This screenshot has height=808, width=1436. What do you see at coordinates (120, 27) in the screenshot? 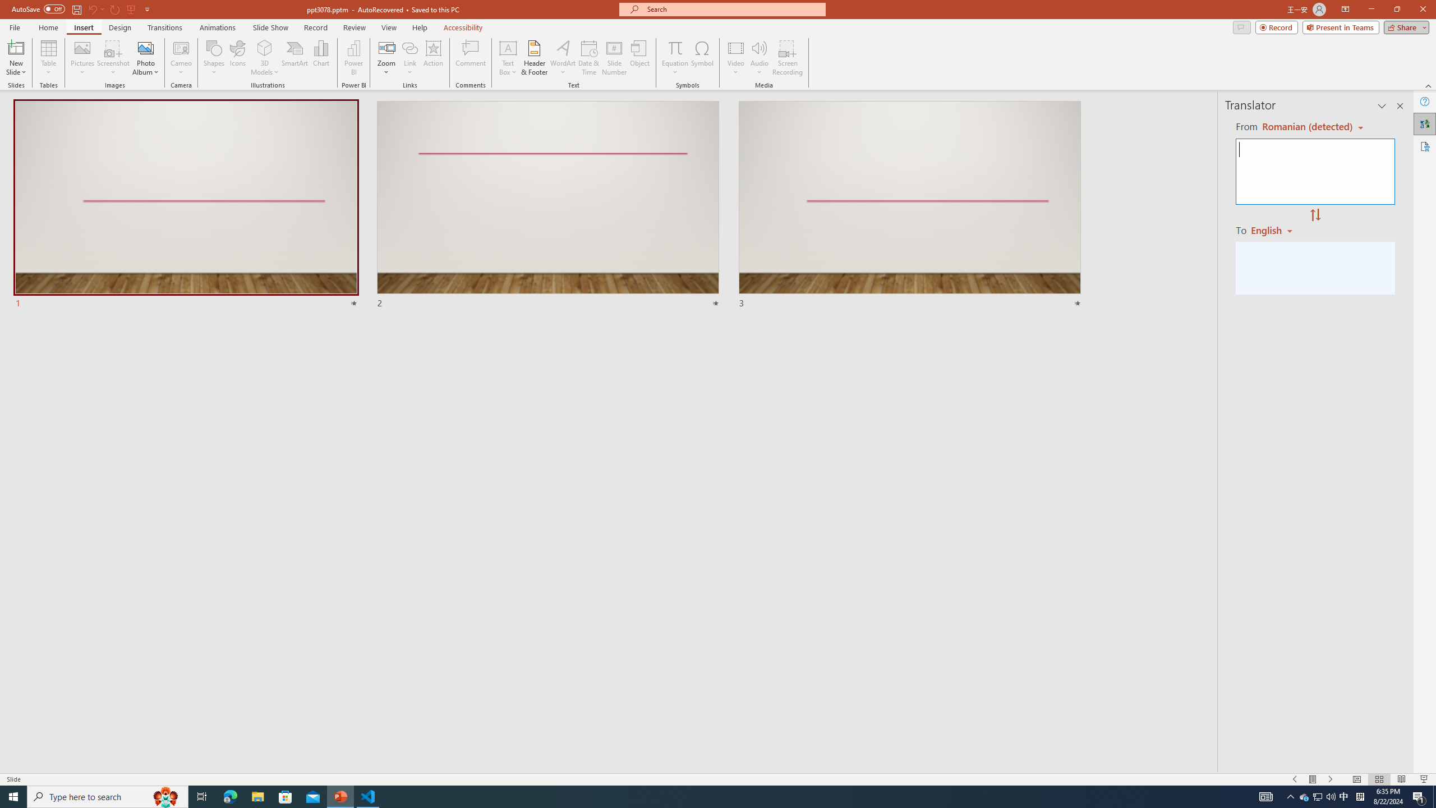
I see `Design` at bounding box center [120, 27].